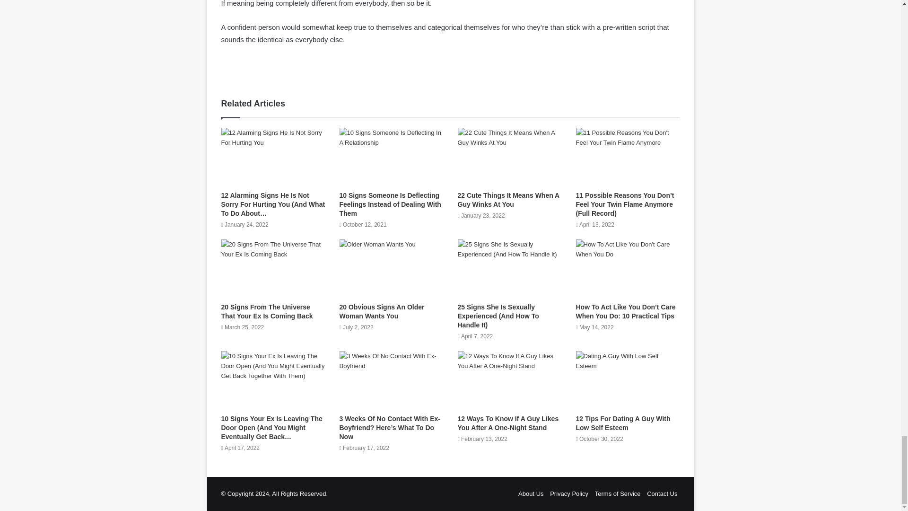 This screenshot has height=511, width=908. What do you see at coordinates (267, 311) in the screenshot?
I see `20 Signs From The Universe That Your Ex Is Coming Back` at bounding box center [267, 311].